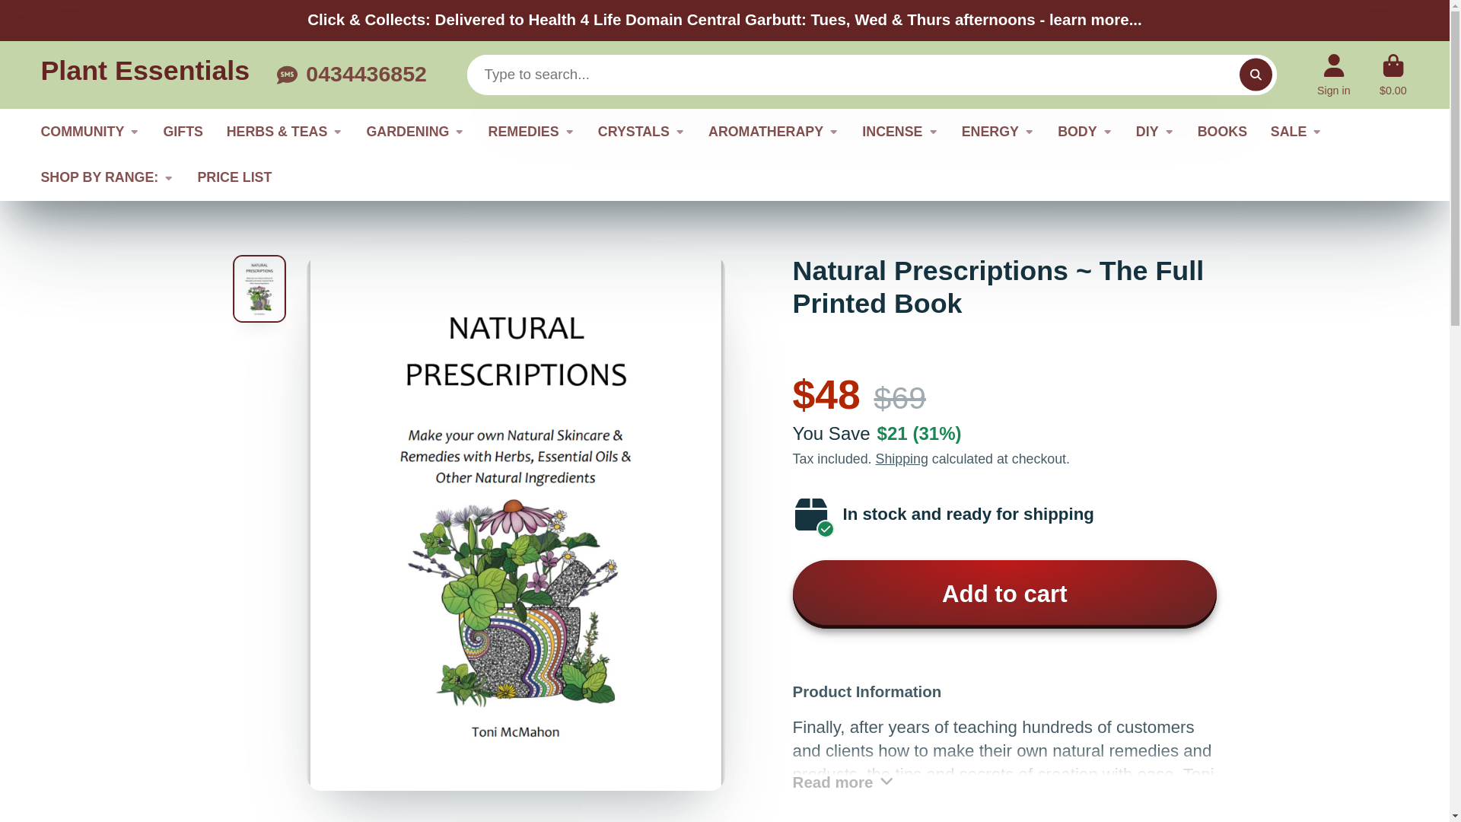  Describe the element at coordinates (90, 132) in the screenshot. I see `COMMUNITY` at that location.